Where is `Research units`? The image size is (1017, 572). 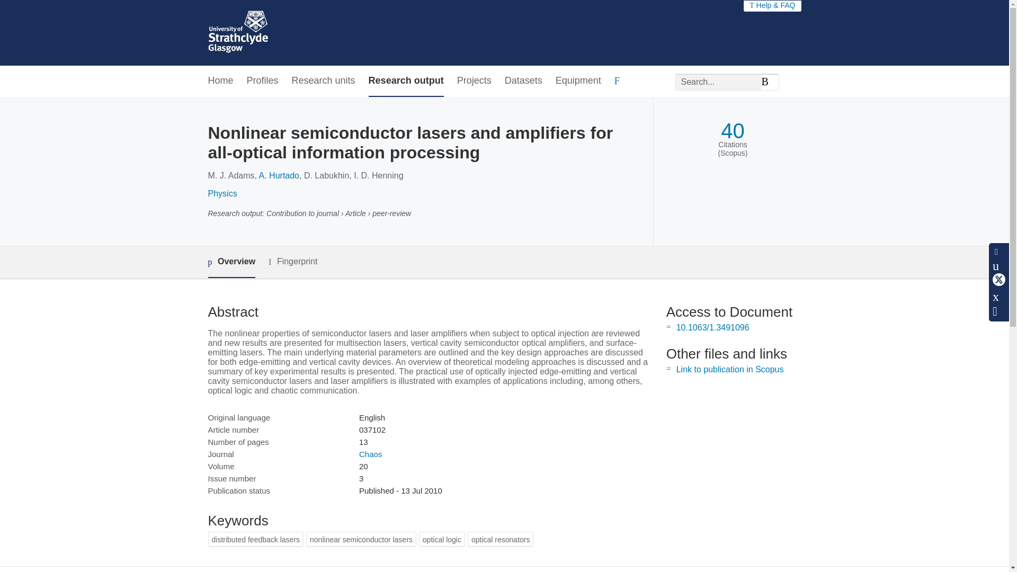 Research units is located at coordinates (323, 81).